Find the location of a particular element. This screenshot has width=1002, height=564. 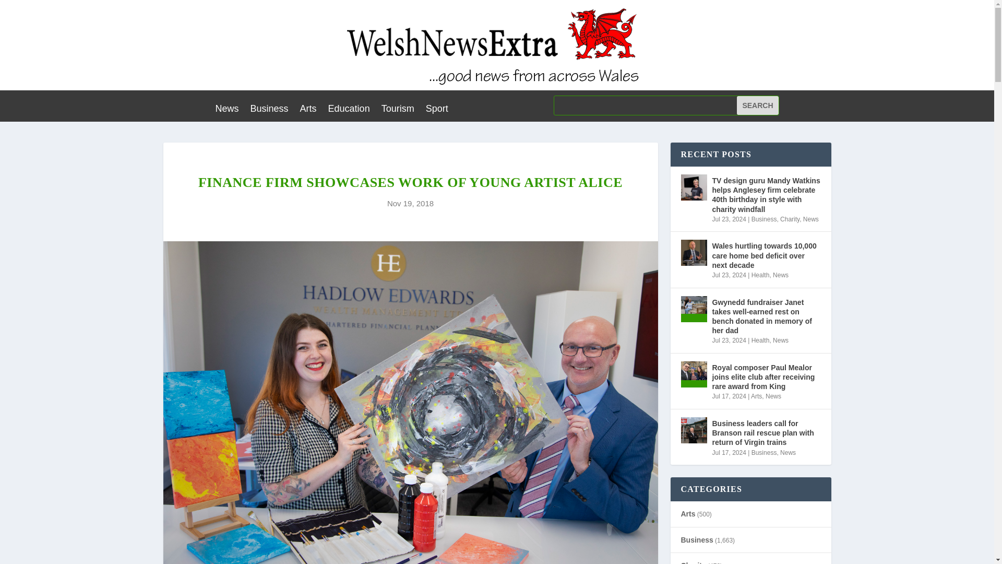

Tourism is located at coordinates (398, 110).